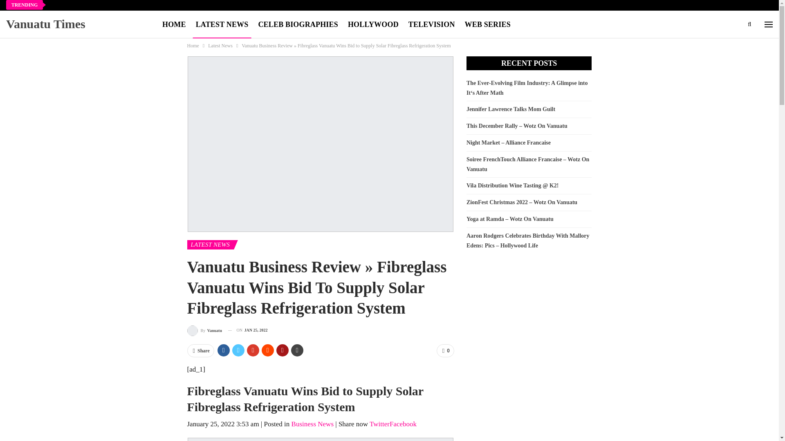 This screenshot has height=441, width=785. Describe the element at coordinates (403, 424) in the screenshot. I see `Facebook` at that location.